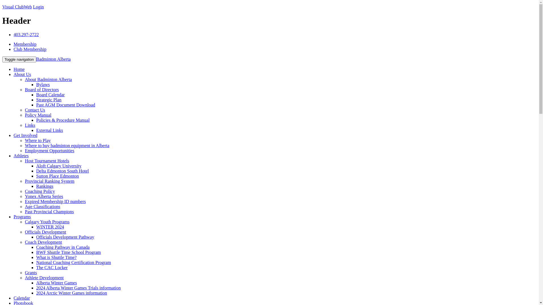  What do you see at coordinates (47, 222) in the screenshot?
I see `Calgary Youth Programs` at bounding box center [47, 222].